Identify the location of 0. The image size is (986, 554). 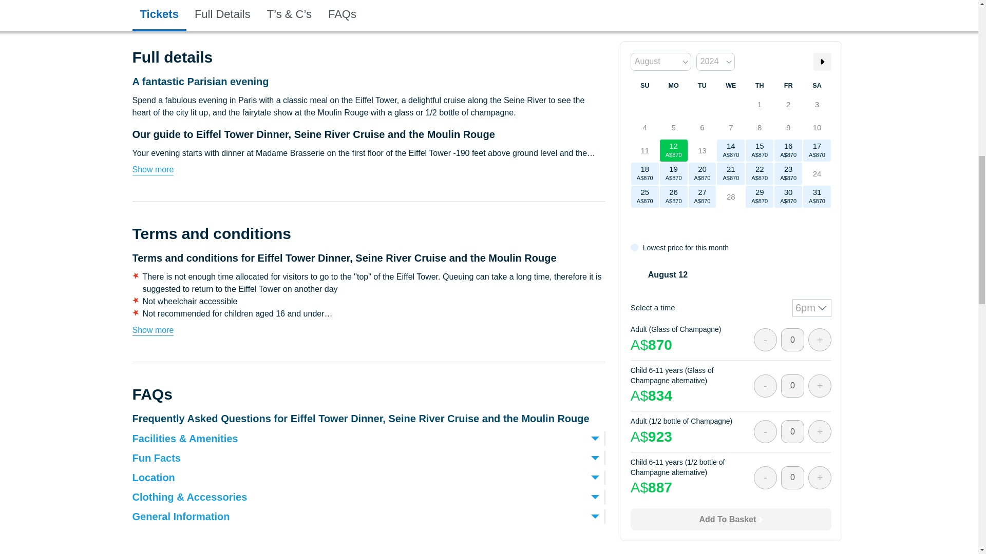
(792, 93).